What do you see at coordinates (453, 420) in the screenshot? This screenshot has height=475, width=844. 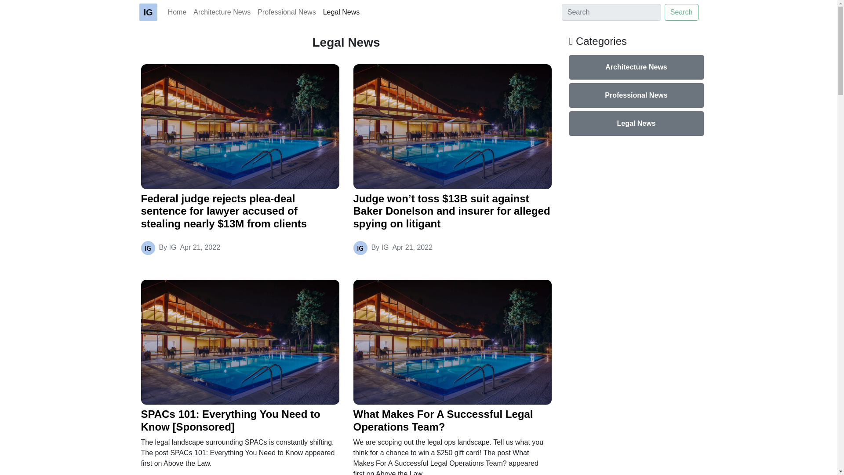 I see `What Makes For A Successful Legal Operations Team?` at bounding box center [453, 420].